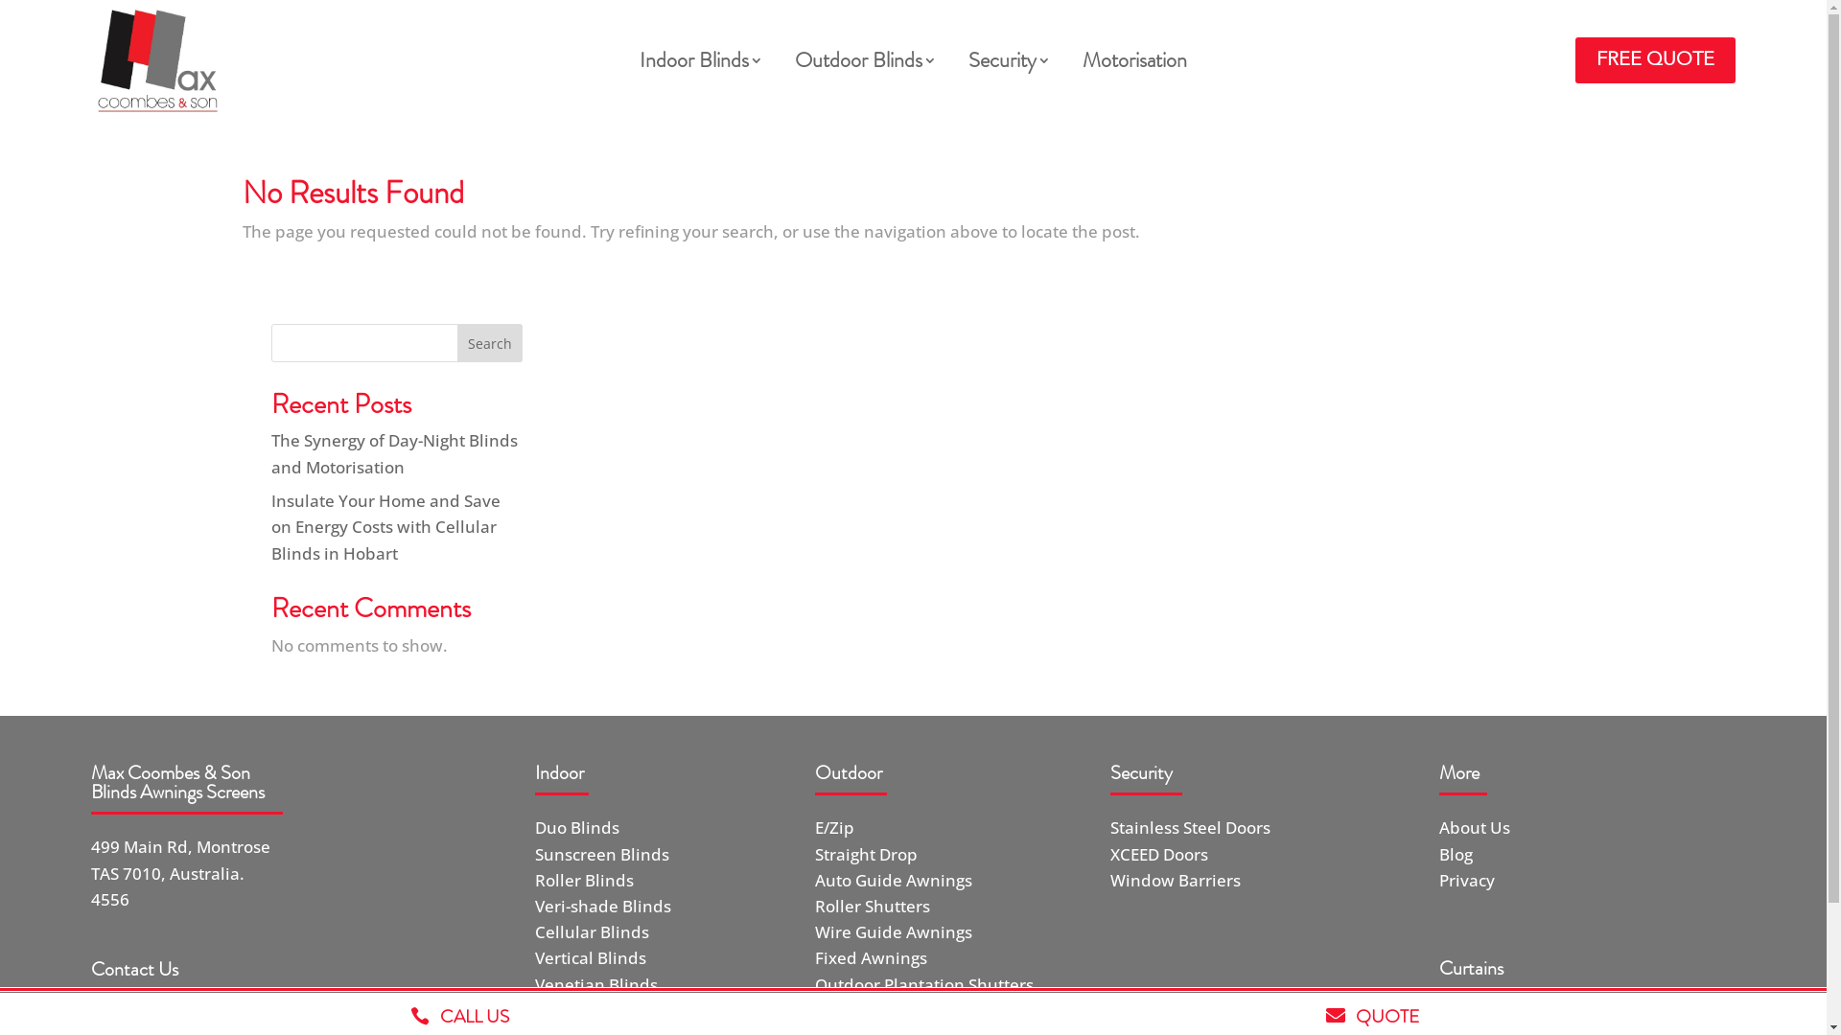  I want to click on FREE QUOTE, so click(1655, 59).